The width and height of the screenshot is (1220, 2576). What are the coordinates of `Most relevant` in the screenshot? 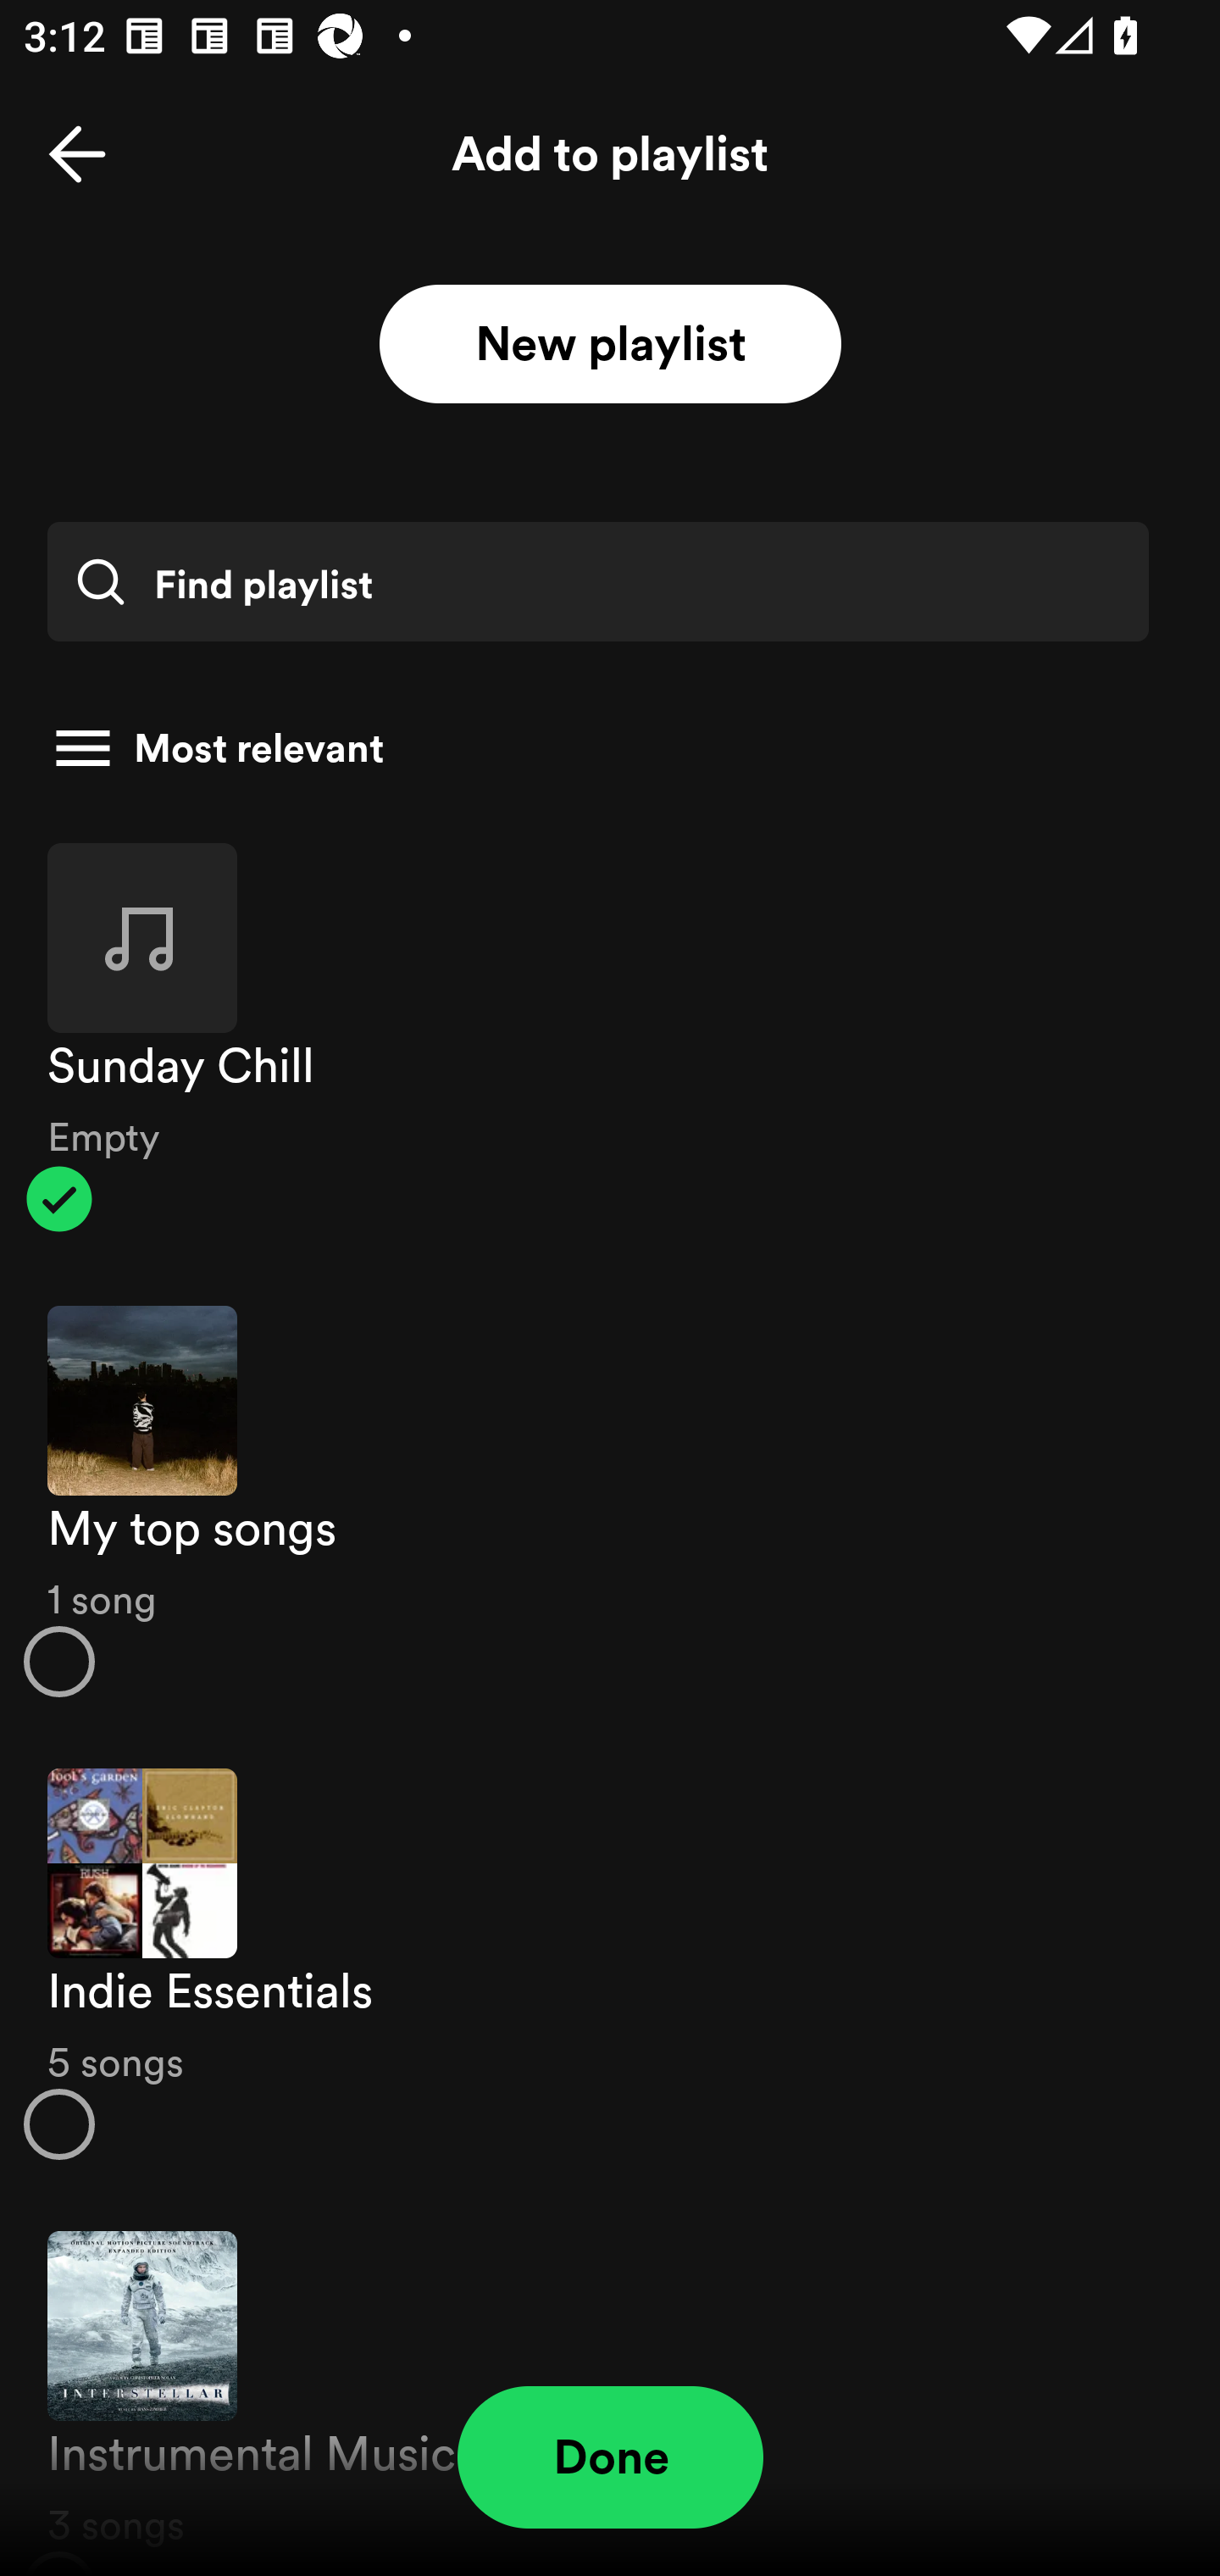 It's located at (598, 748).